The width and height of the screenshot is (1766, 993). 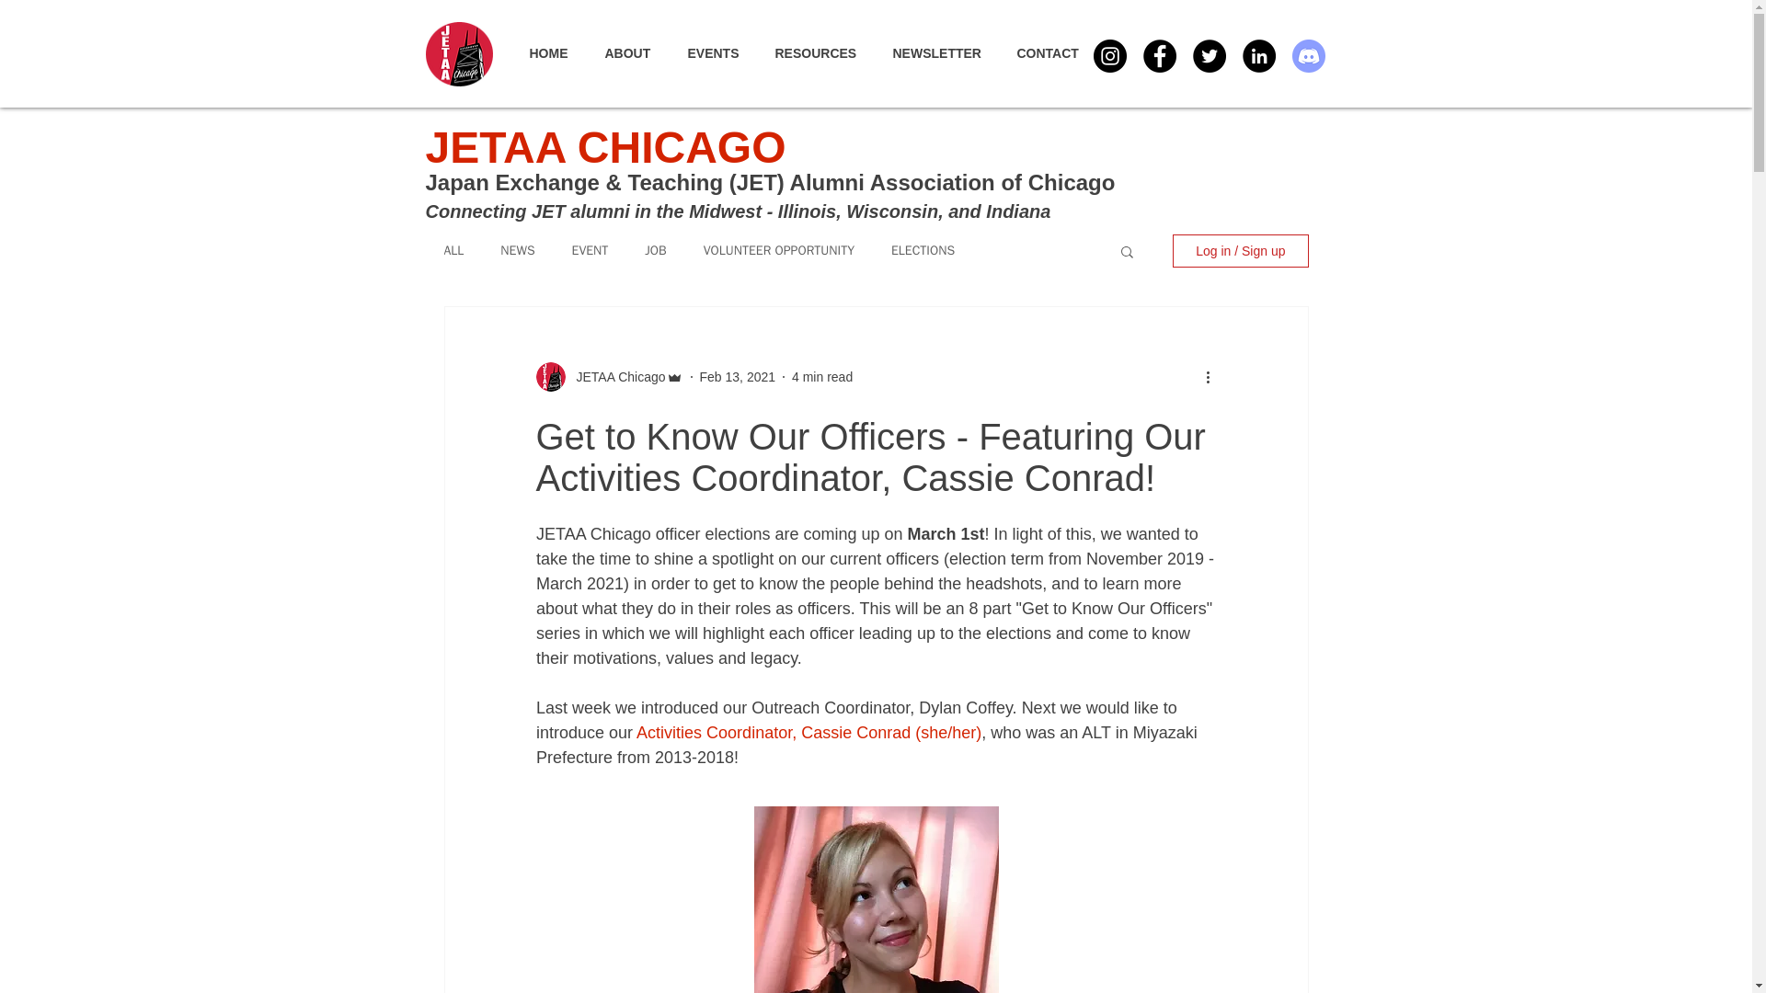 What do you see at coordinates (636, 53) in the screenshot?
I see `ABOUT` at bounding box center [636, 53].